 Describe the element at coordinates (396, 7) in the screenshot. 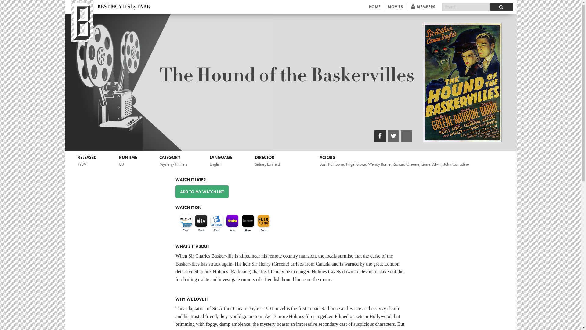

I see `MOVIES` at that location.